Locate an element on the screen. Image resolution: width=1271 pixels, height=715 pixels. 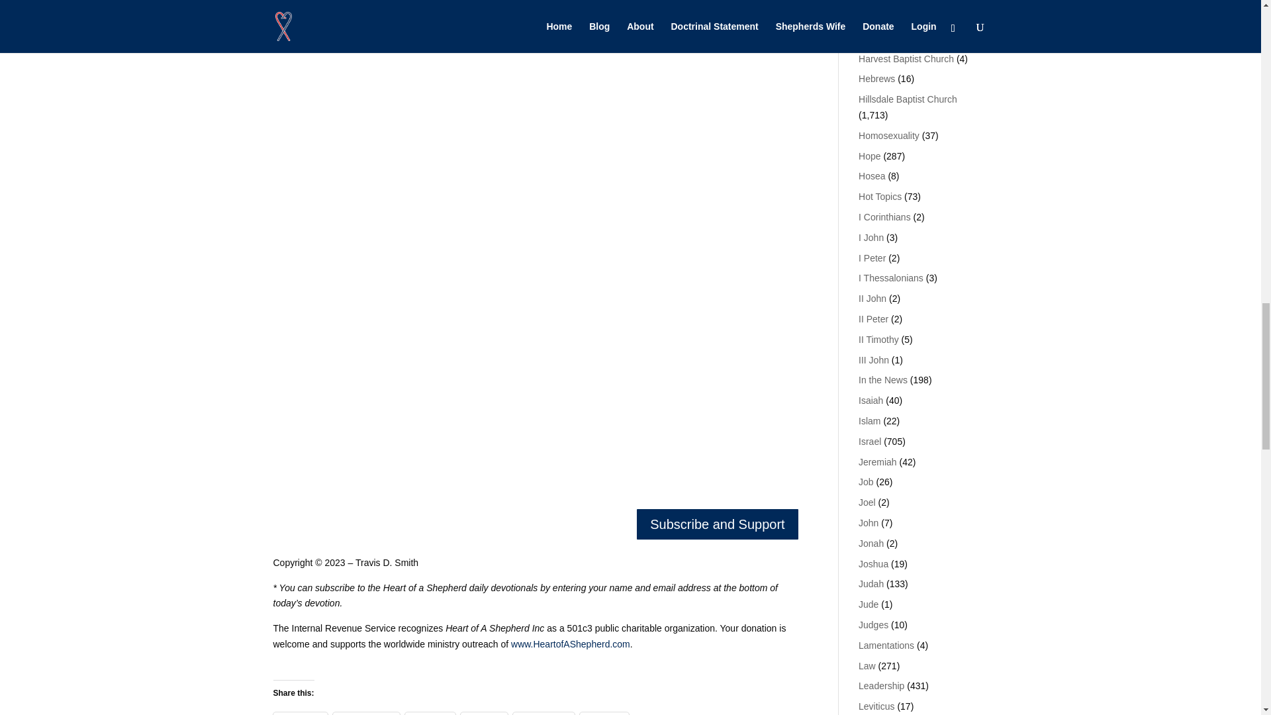
Click to share on Facebook is located at coordinates (367, 714).